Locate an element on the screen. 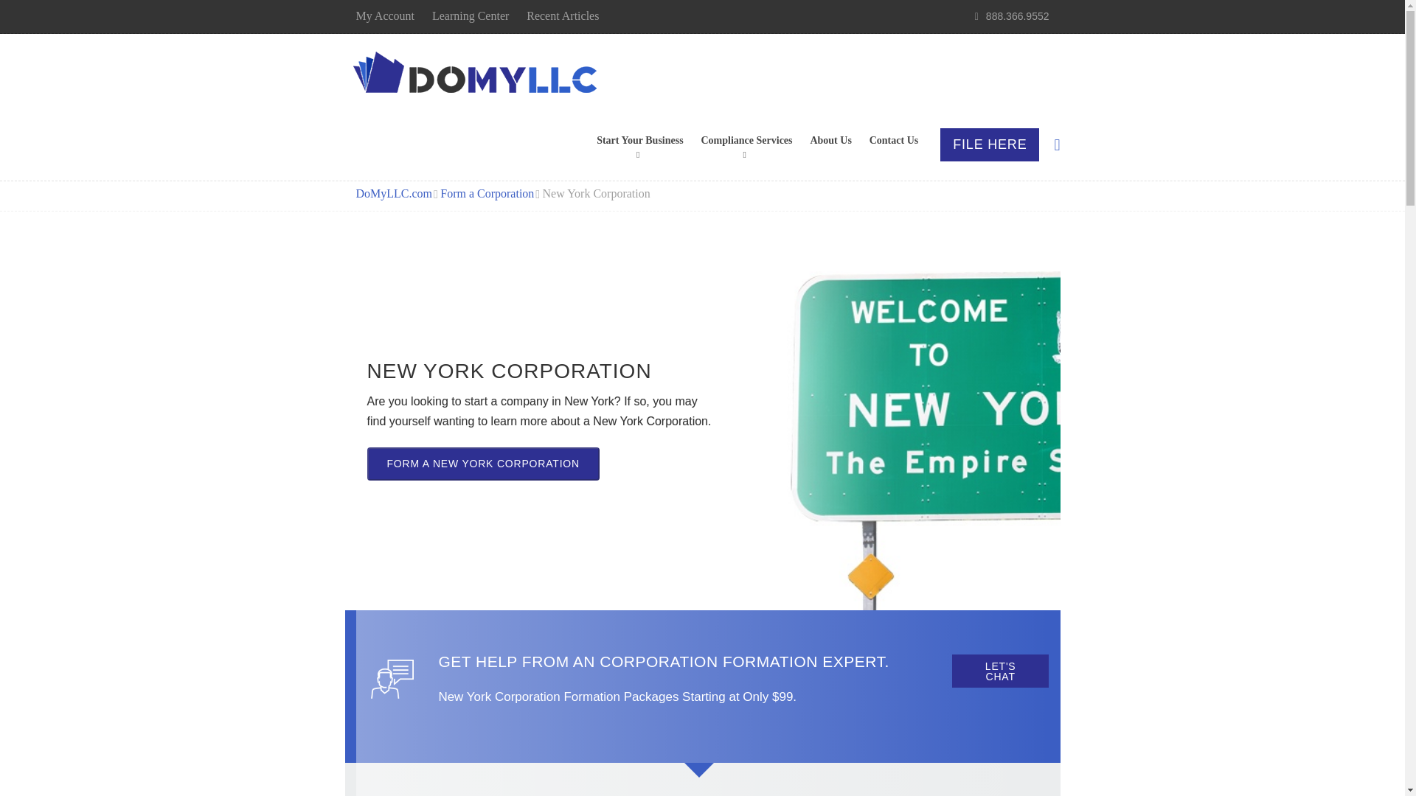 This screenshot has width=1416, height=796. Learning Center is located at coordinates (470, 15).